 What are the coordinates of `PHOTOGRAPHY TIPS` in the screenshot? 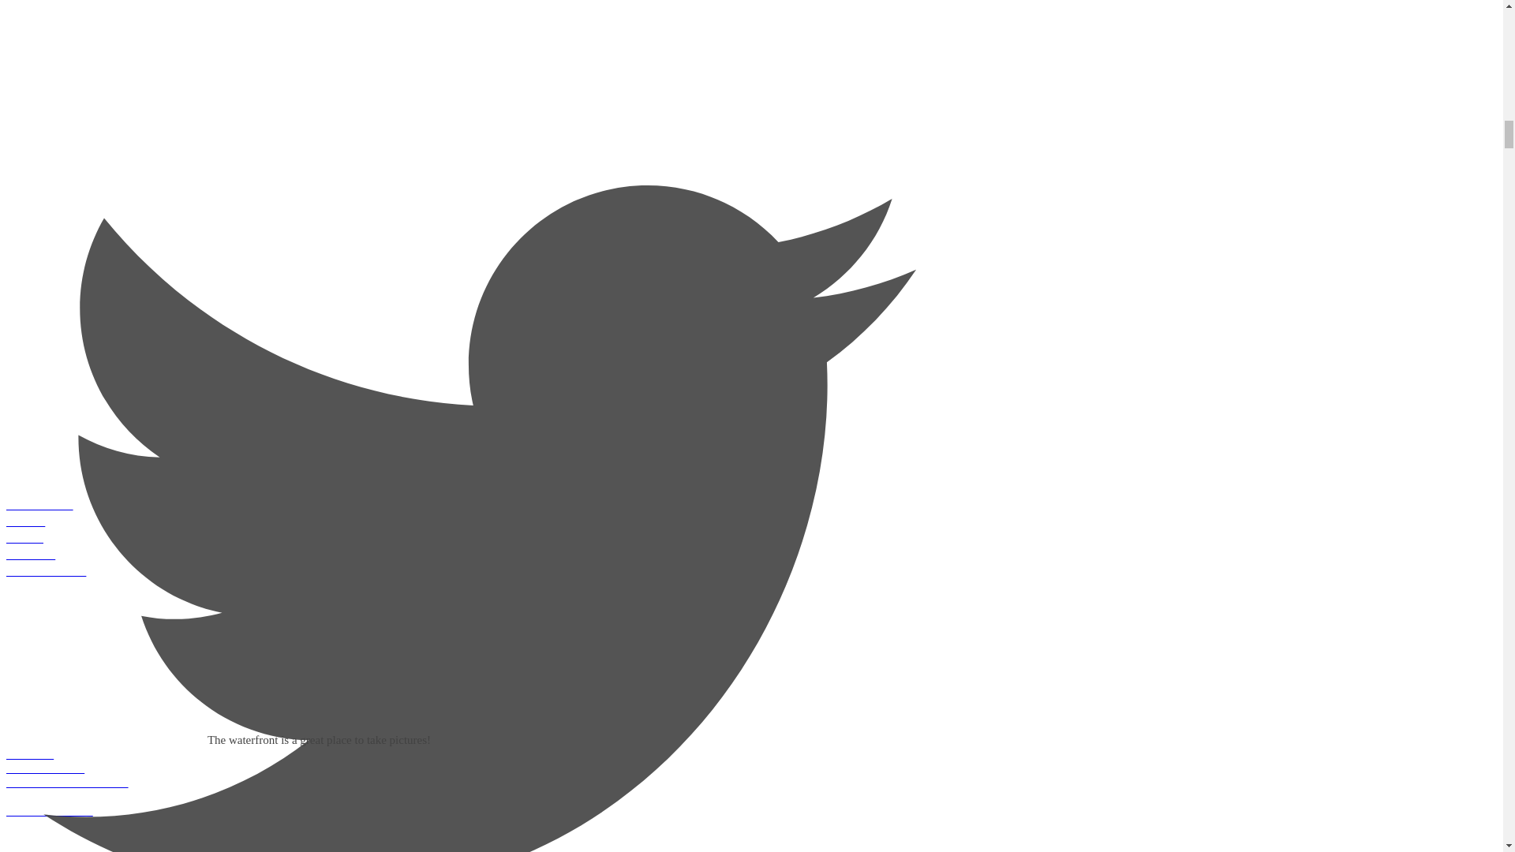 It's located at (479, 790).